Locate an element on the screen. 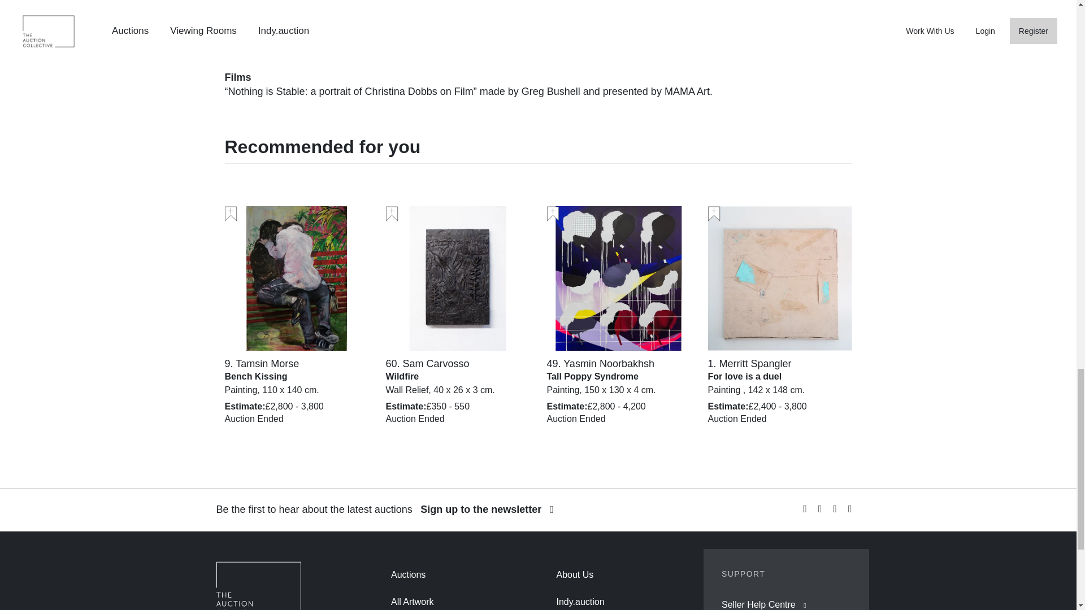  About Us is located at coordinates (574, 574).